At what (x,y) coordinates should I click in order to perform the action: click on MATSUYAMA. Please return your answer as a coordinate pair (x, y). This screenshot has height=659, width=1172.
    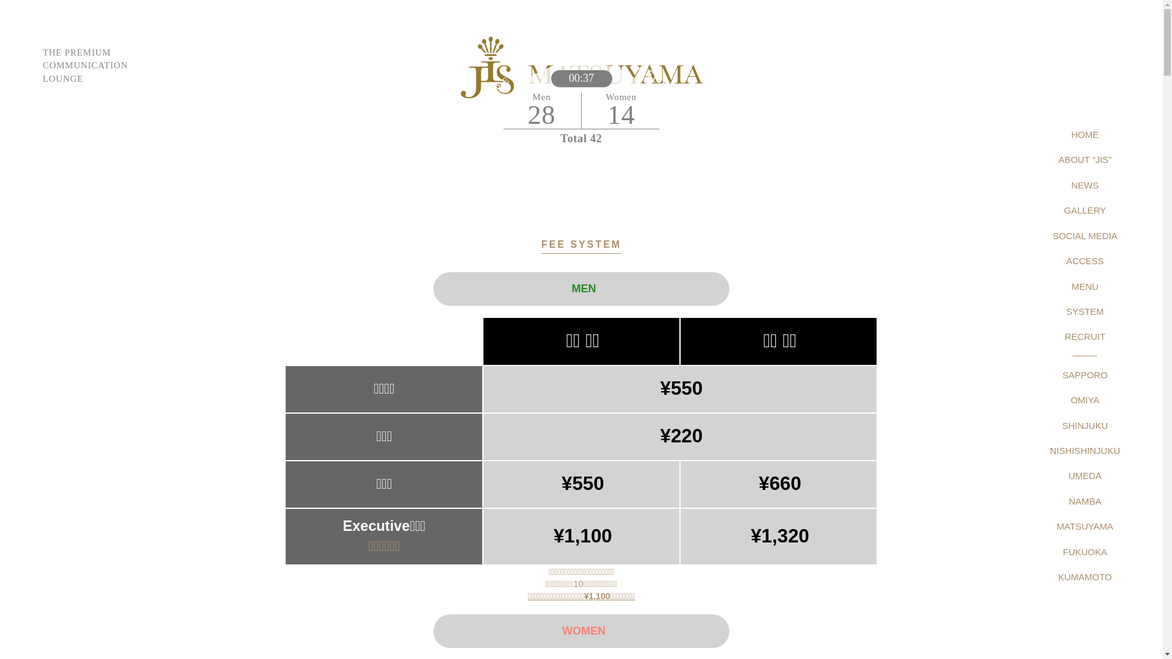
    Looking at the image, I should click on (1085, 526).